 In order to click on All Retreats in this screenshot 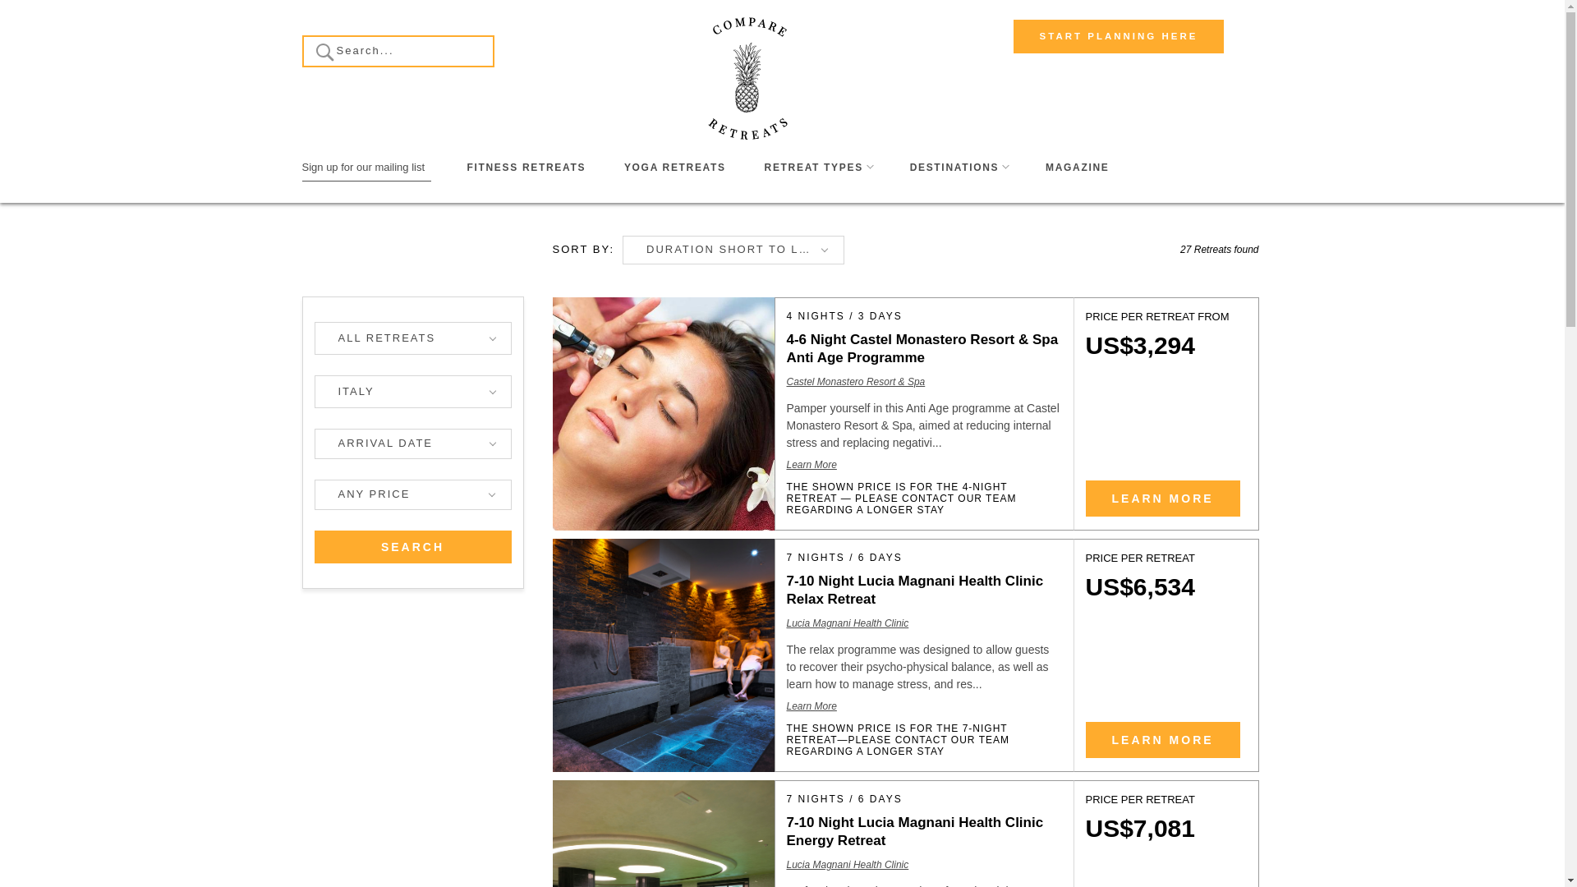, I will do `click(412, 338)`.